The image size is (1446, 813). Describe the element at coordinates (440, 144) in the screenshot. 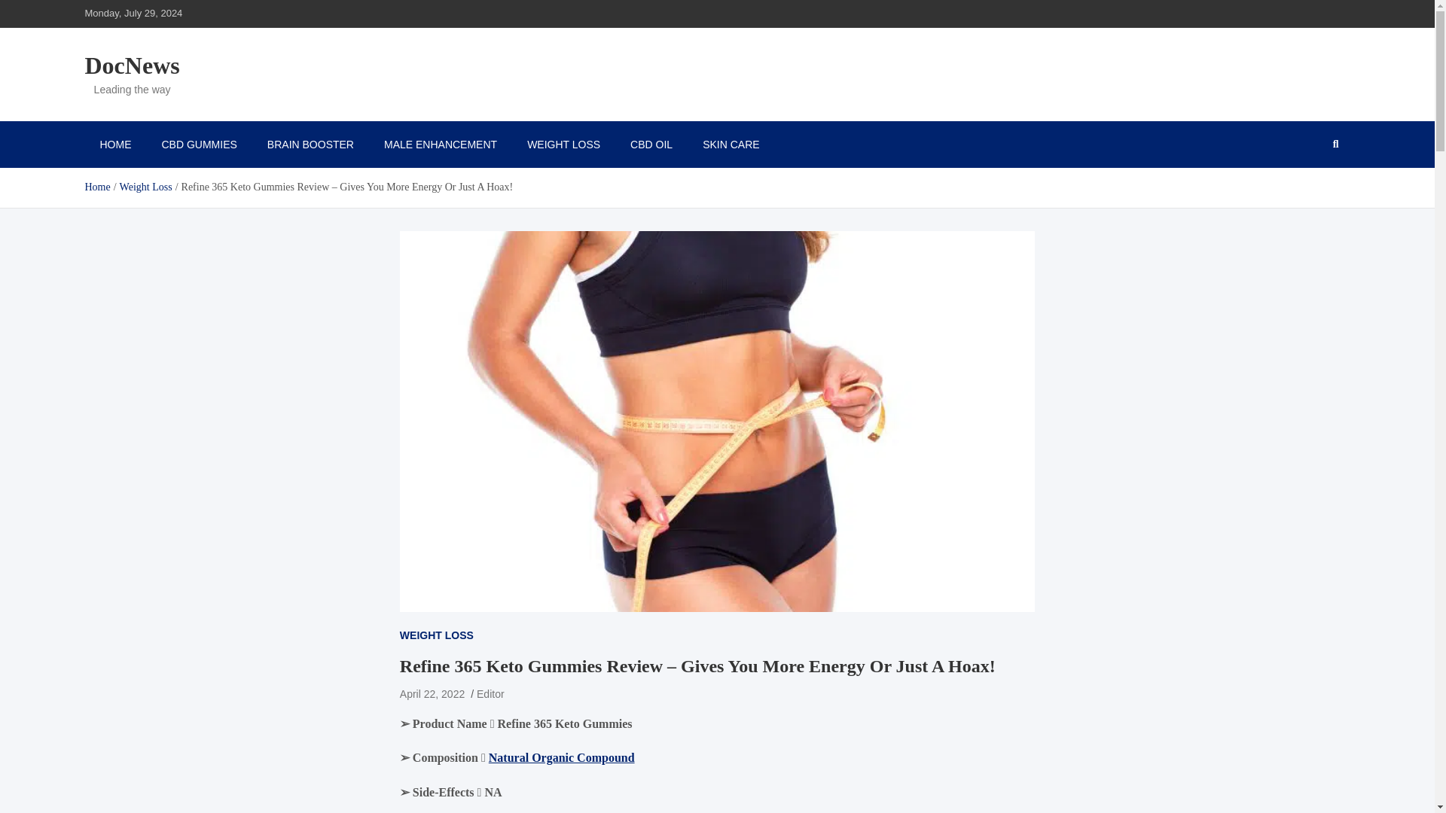

I see `MALE ENHANCEMENT` at that location.